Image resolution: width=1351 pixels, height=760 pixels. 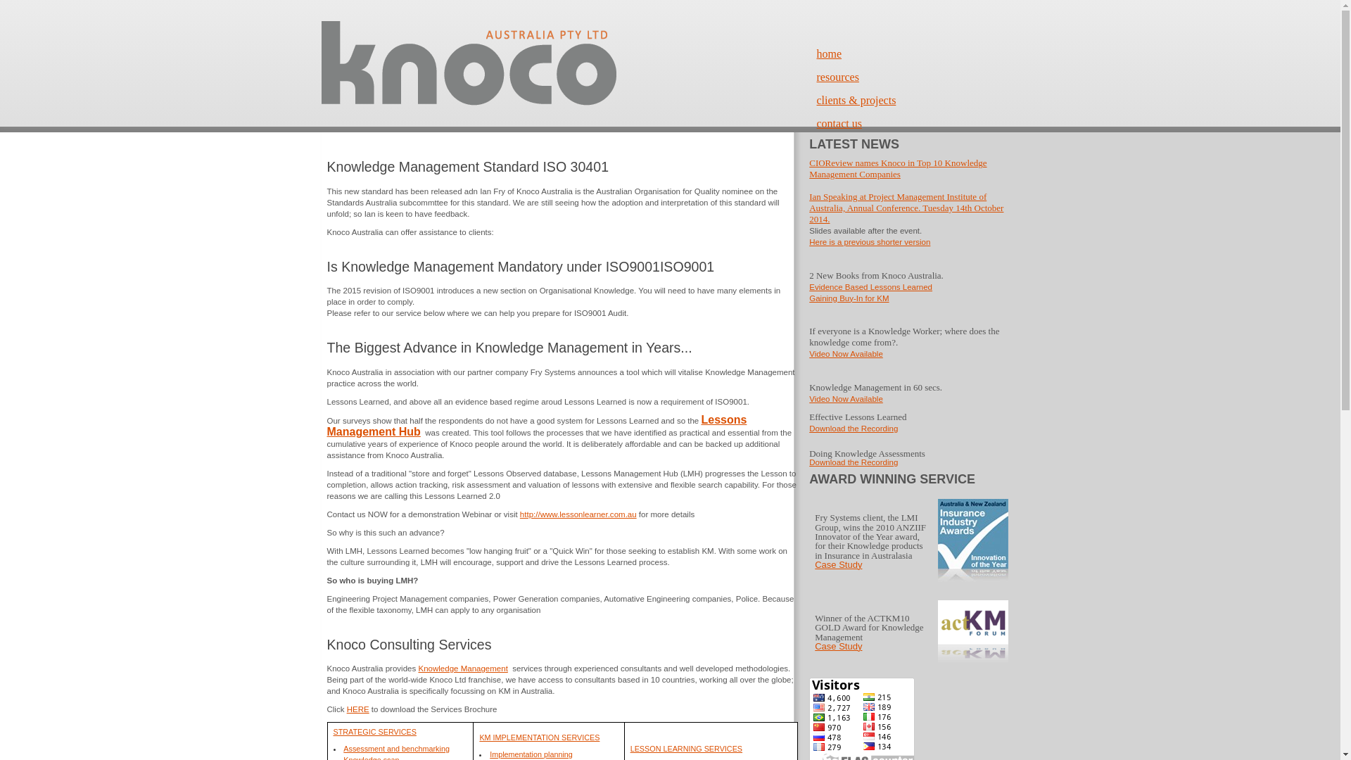 I want to click on HERE, so click(x=358, y=709).